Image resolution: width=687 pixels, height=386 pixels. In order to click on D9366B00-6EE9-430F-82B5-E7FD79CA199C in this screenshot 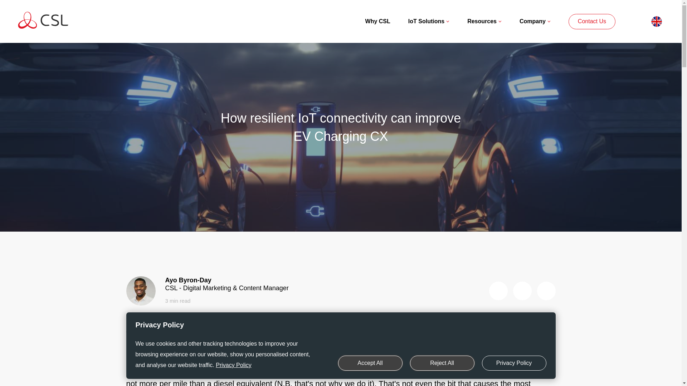, I will do `click(43, 21)`.